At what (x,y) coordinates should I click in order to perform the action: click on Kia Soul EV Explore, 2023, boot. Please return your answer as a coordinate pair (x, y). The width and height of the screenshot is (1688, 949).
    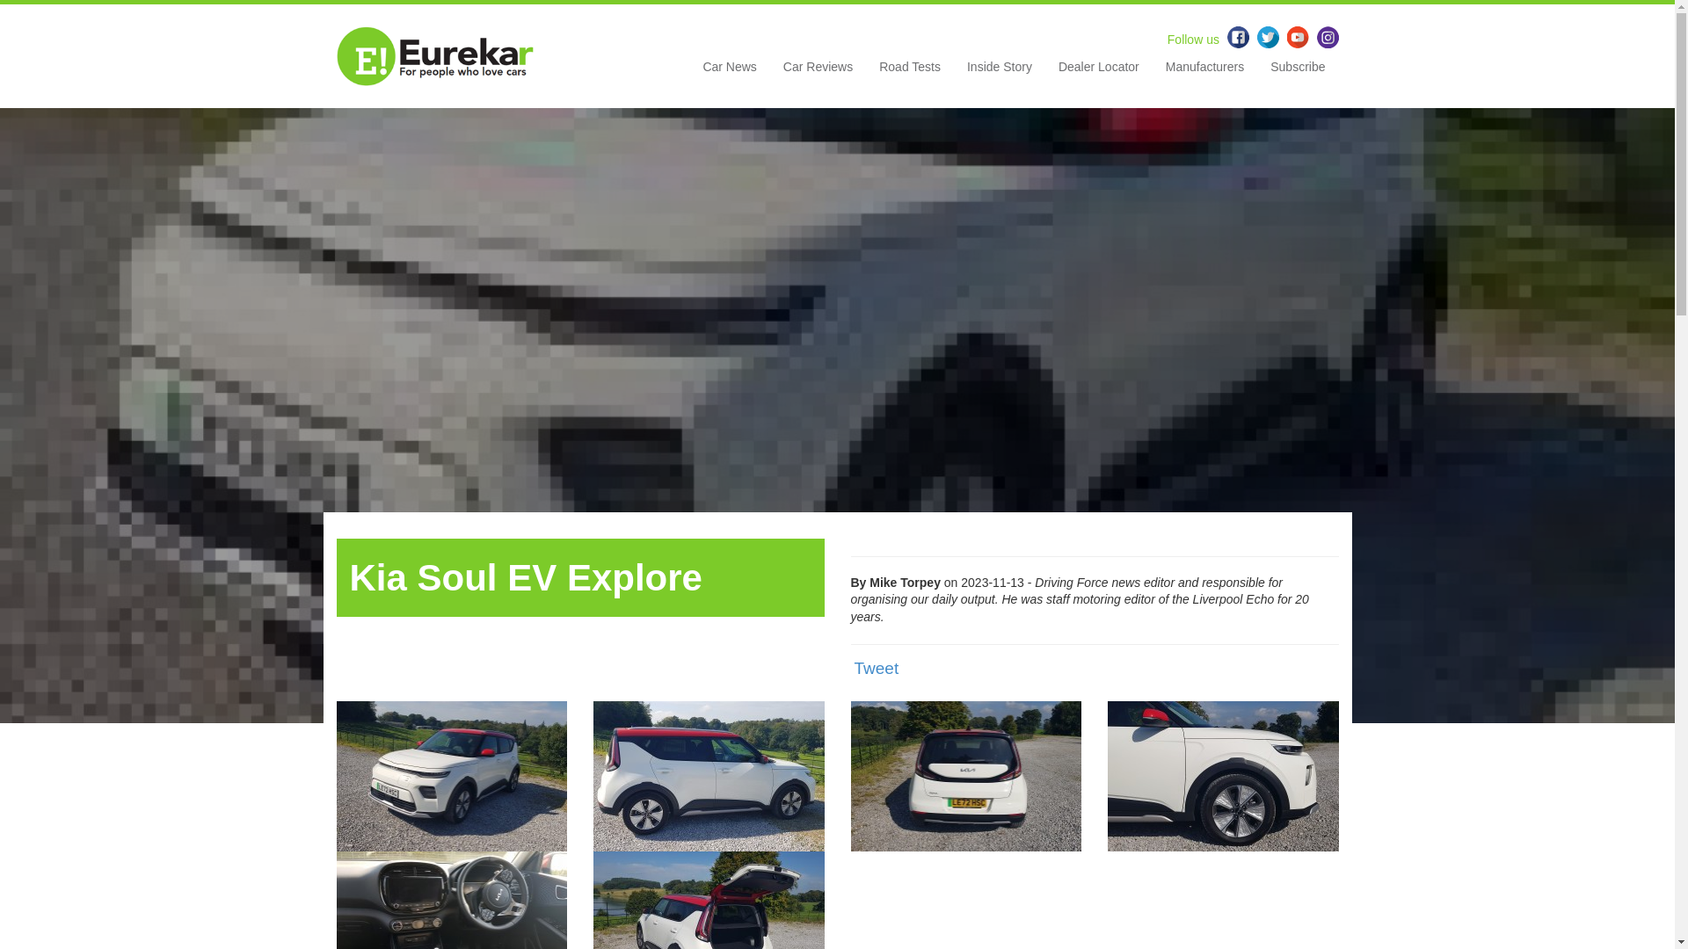
    Looking at the image, I should click on (709, 924).